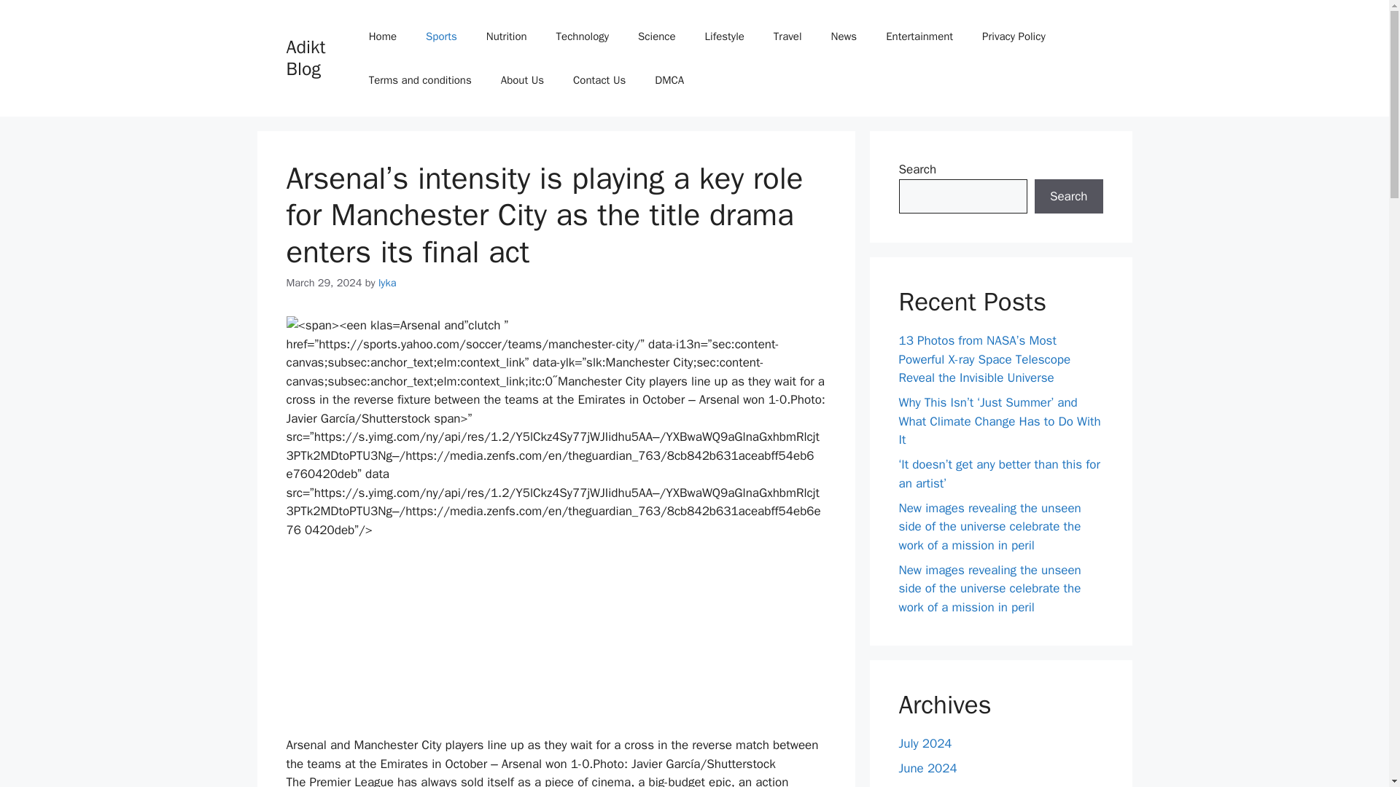  What do you see at coordinates (382, 36) in the screenshot?
I see `Home` at bounding box center [382, 36].